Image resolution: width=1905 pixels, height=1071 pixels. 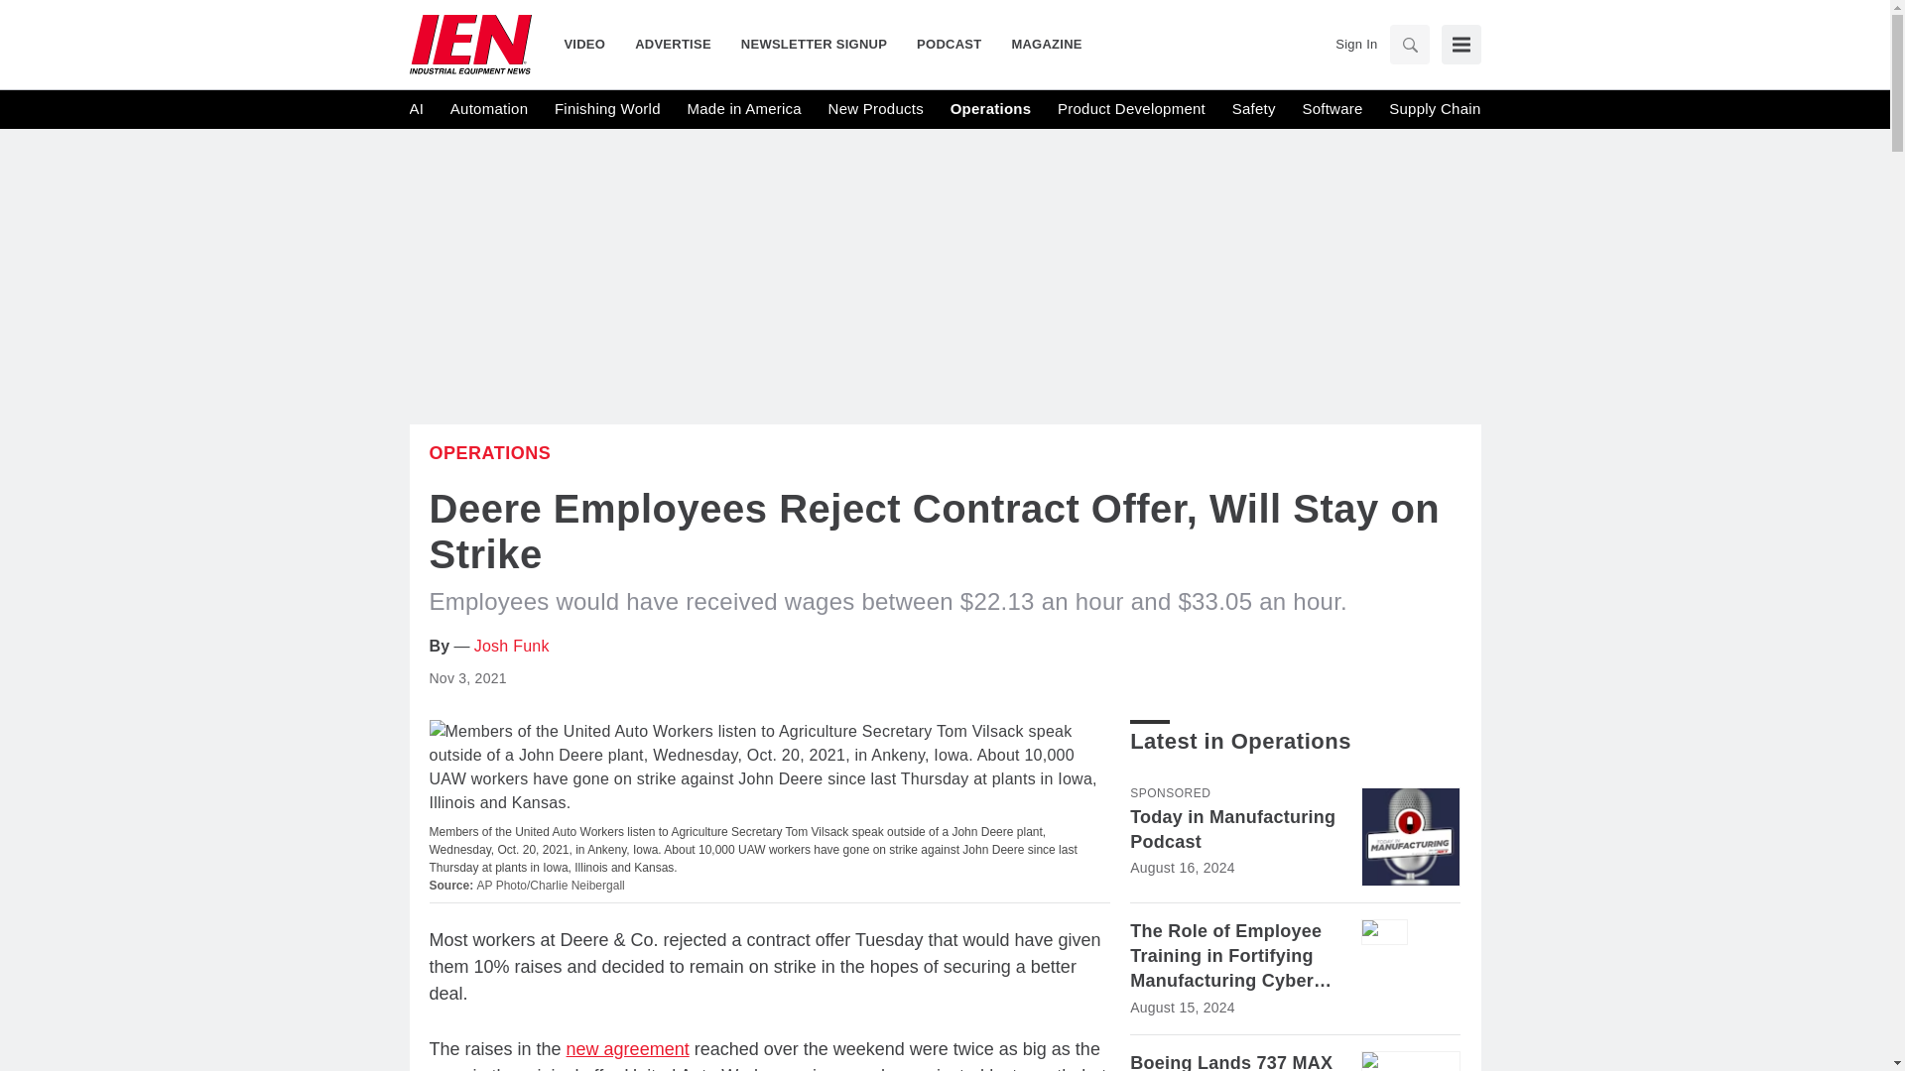 I want to click on New Products, so click(x=876, y=109).